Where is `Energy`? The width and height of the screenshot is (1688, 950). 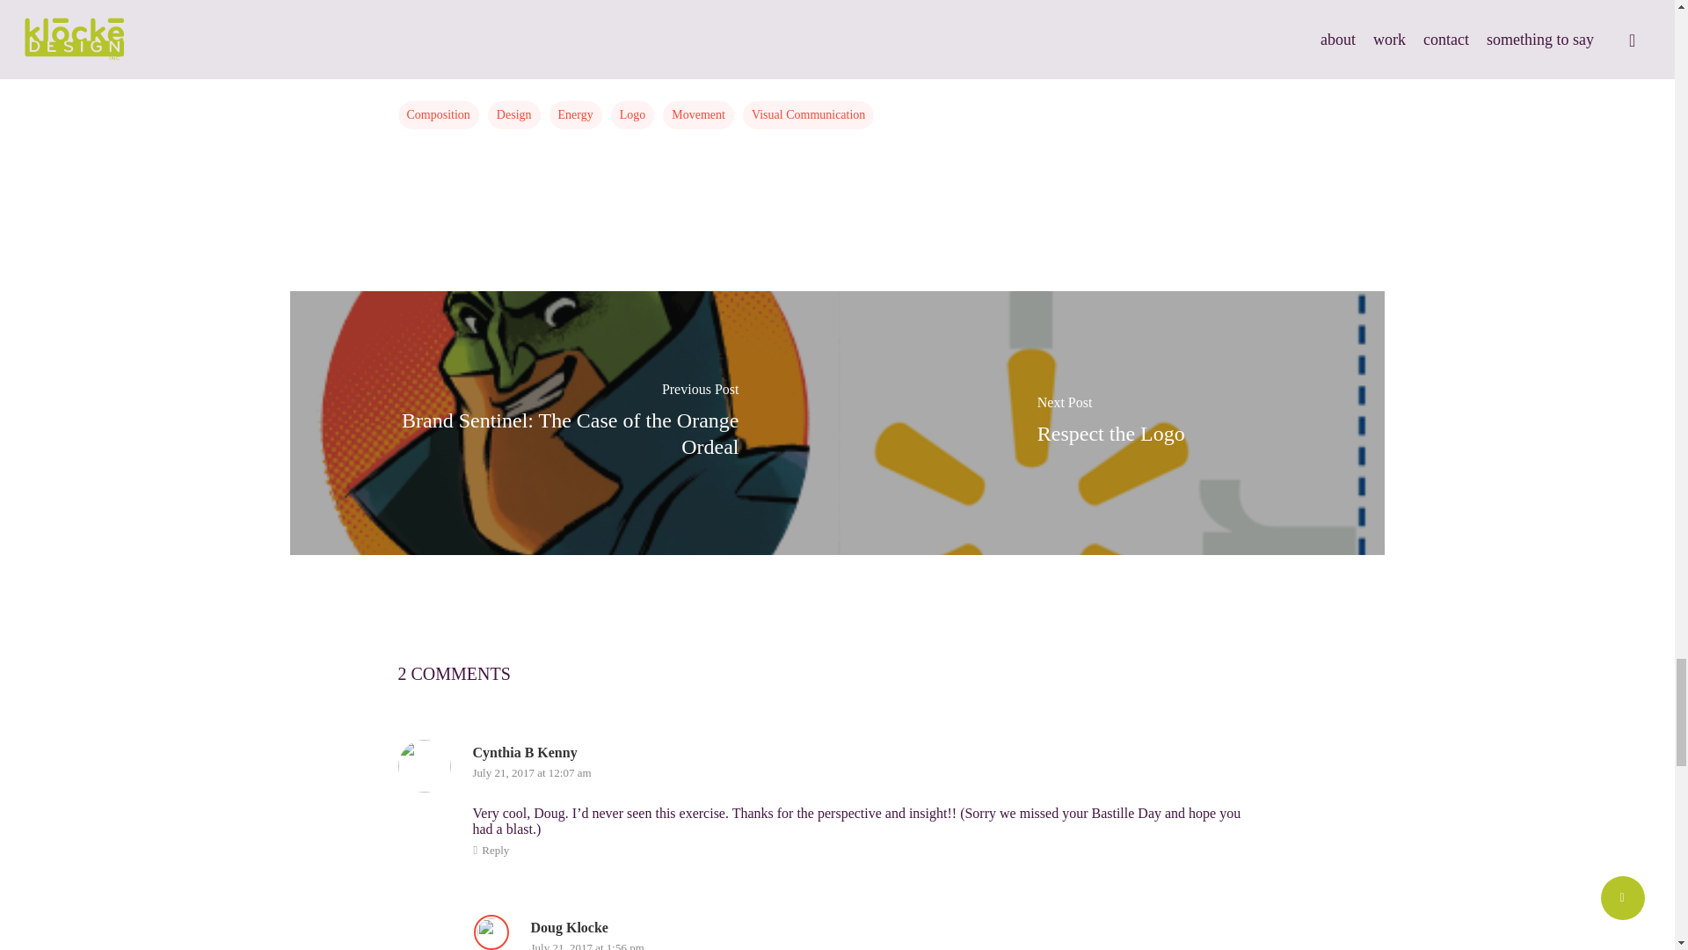 Energy is located at coordinates (576, 114).